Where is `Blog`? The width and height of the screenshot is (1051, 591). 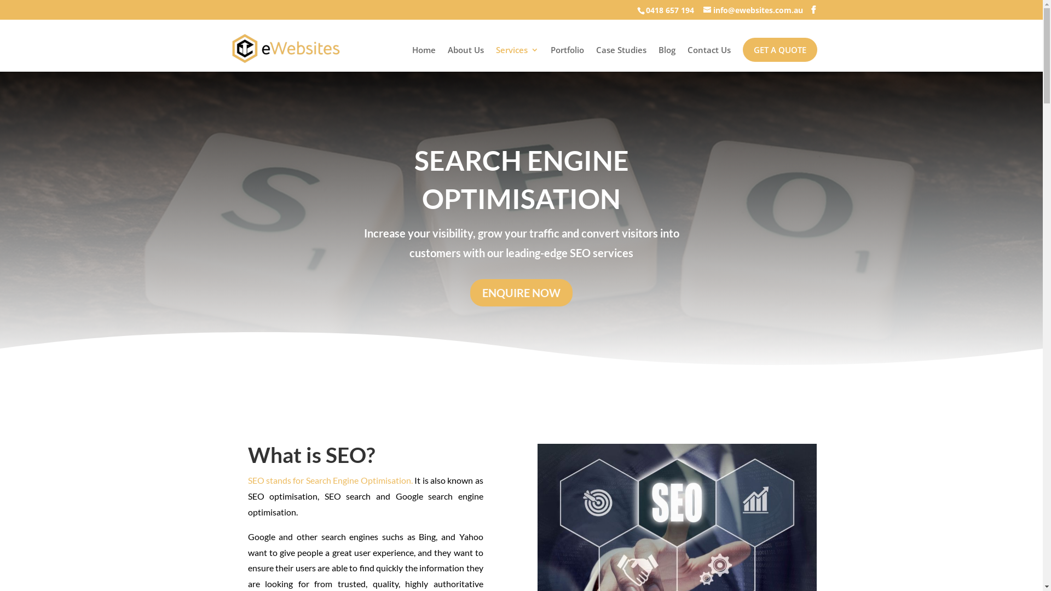 Blog is located at coordinates (667, 59).